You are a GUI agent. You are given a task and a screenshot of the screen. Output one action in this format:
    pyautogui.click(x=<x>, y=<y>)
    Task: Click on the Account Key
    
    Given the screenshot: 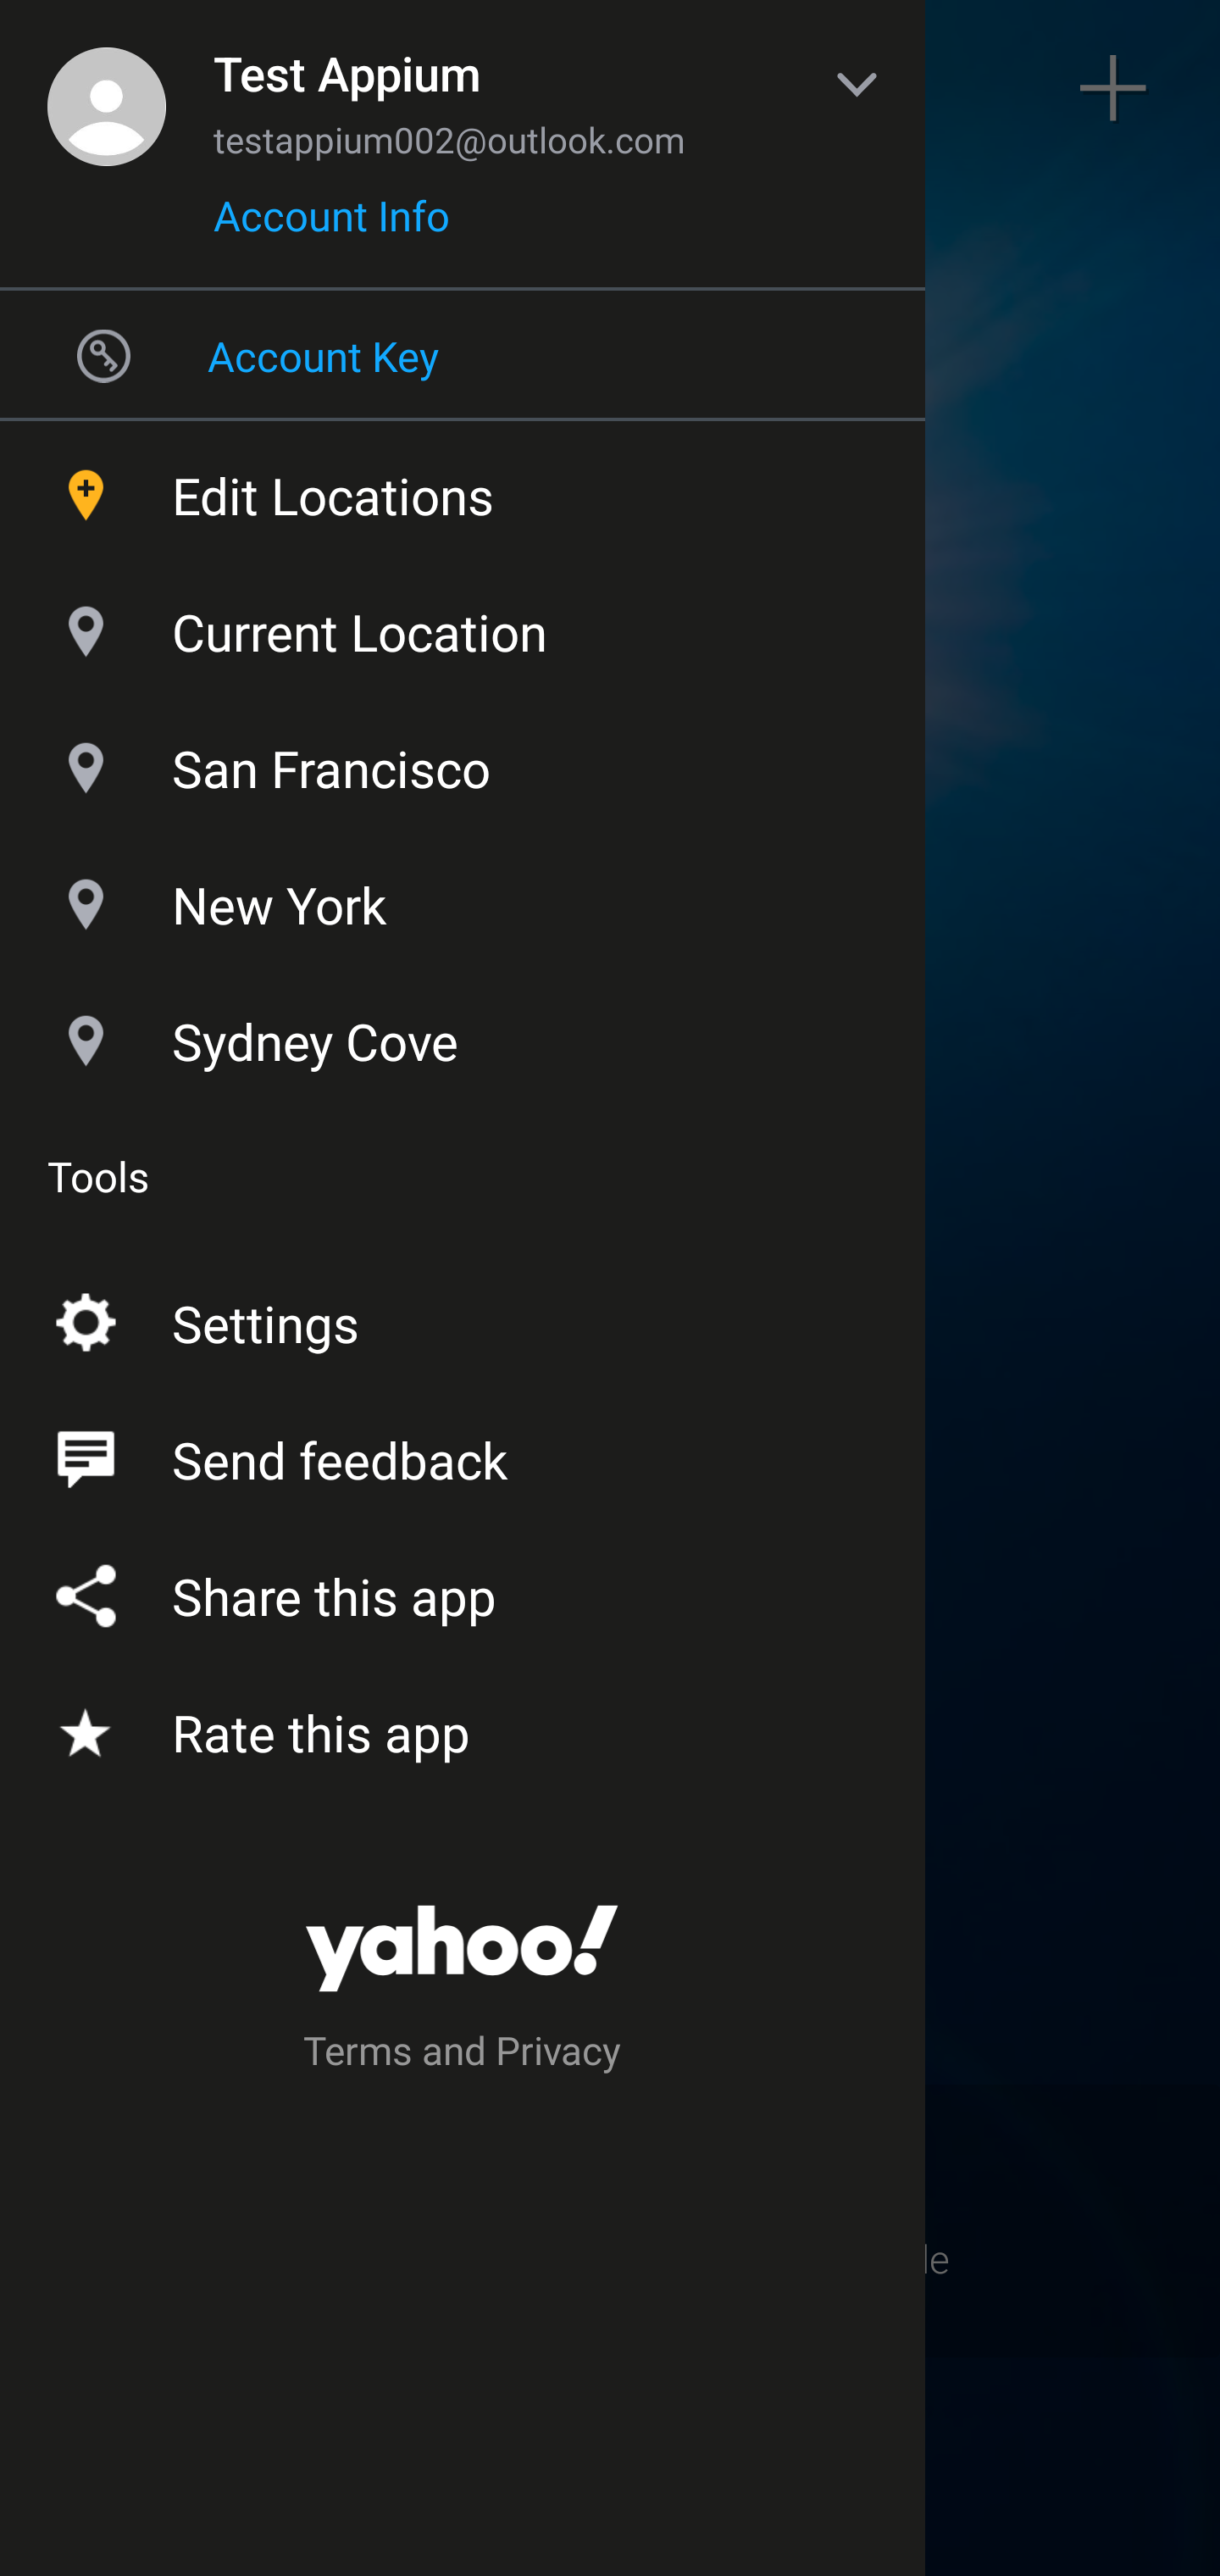 What is the action you would take?
    pyautogui.click(x=463, y=355)
    